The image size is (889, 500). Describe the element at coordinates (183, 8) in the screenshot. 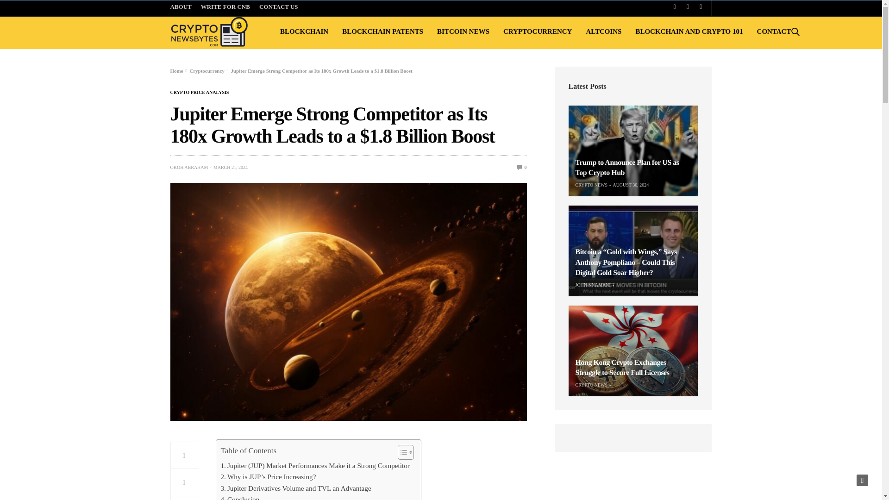

I see `ABOUT` at that location.